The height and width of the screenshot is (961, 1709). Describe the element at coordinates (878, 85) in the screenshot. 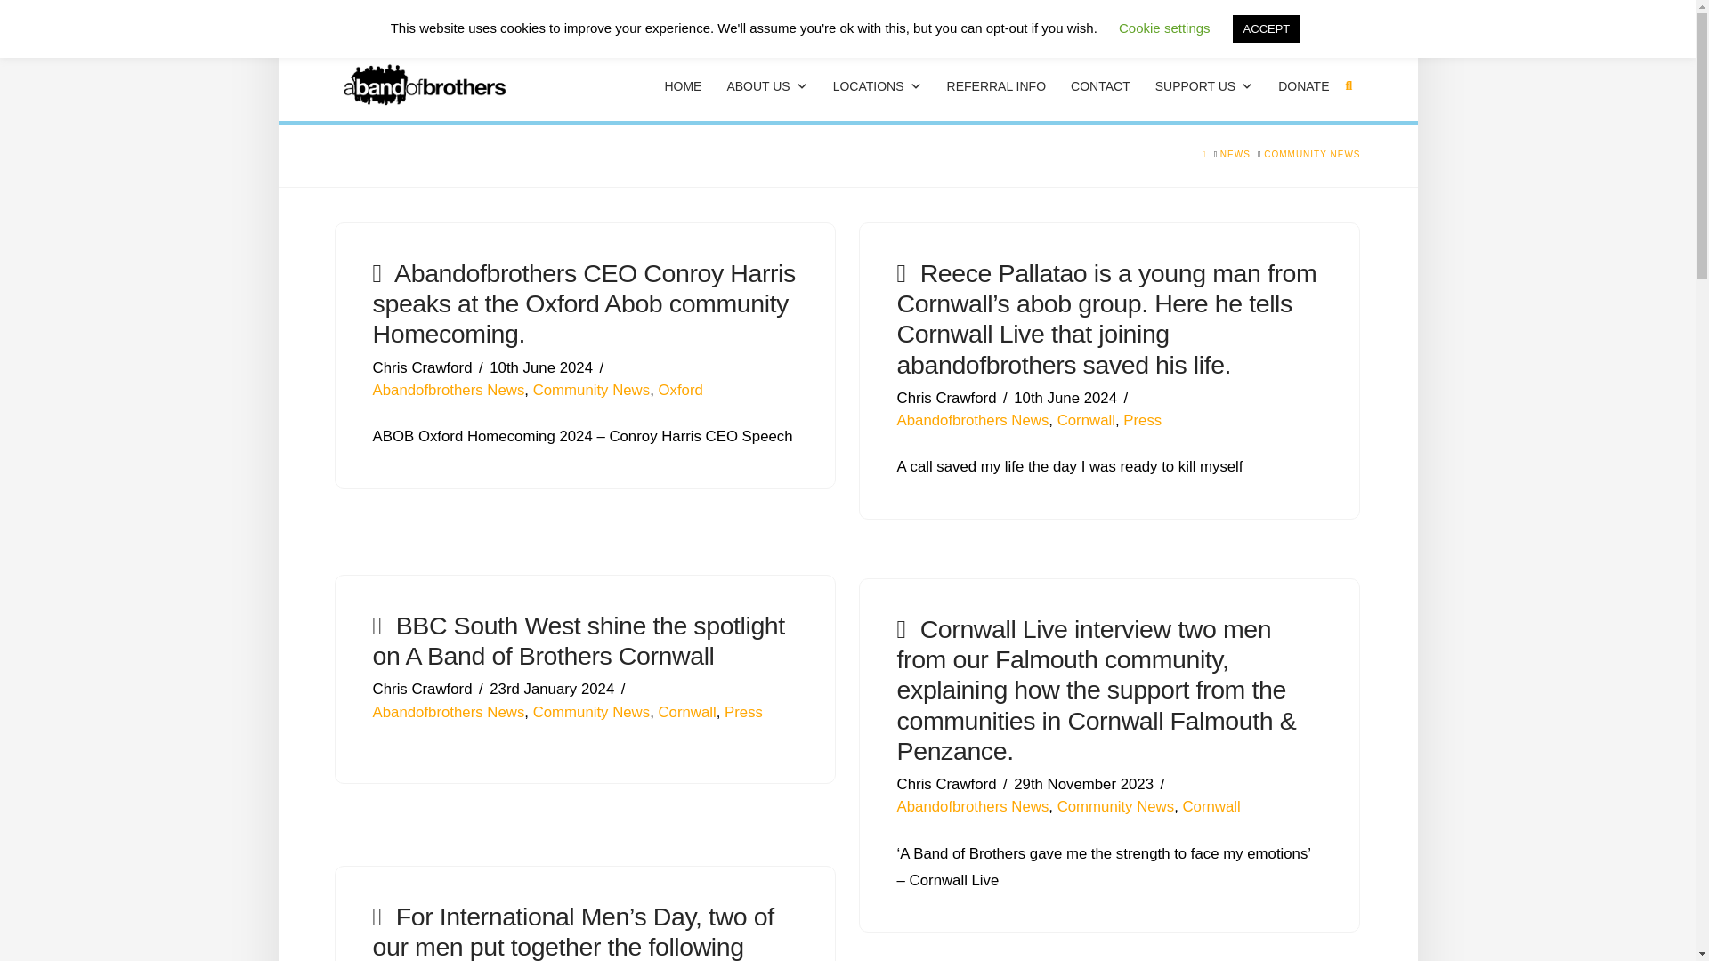

I see `LOCATIONS` at that location.